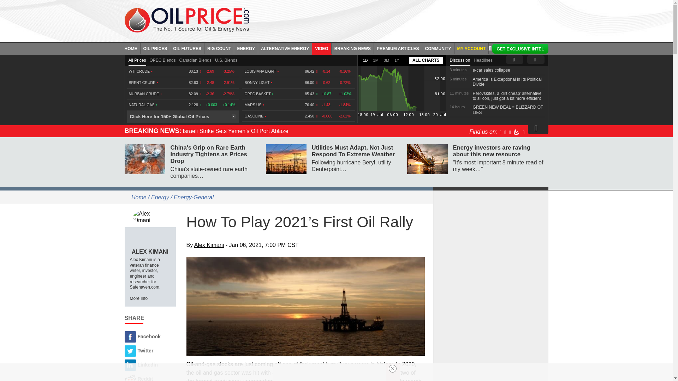 The image size is (678, 381). What do you see at coordinates (352, 48) in the screenshot?
I see `BREAKING NEWS` at bounding box center [352, 48].